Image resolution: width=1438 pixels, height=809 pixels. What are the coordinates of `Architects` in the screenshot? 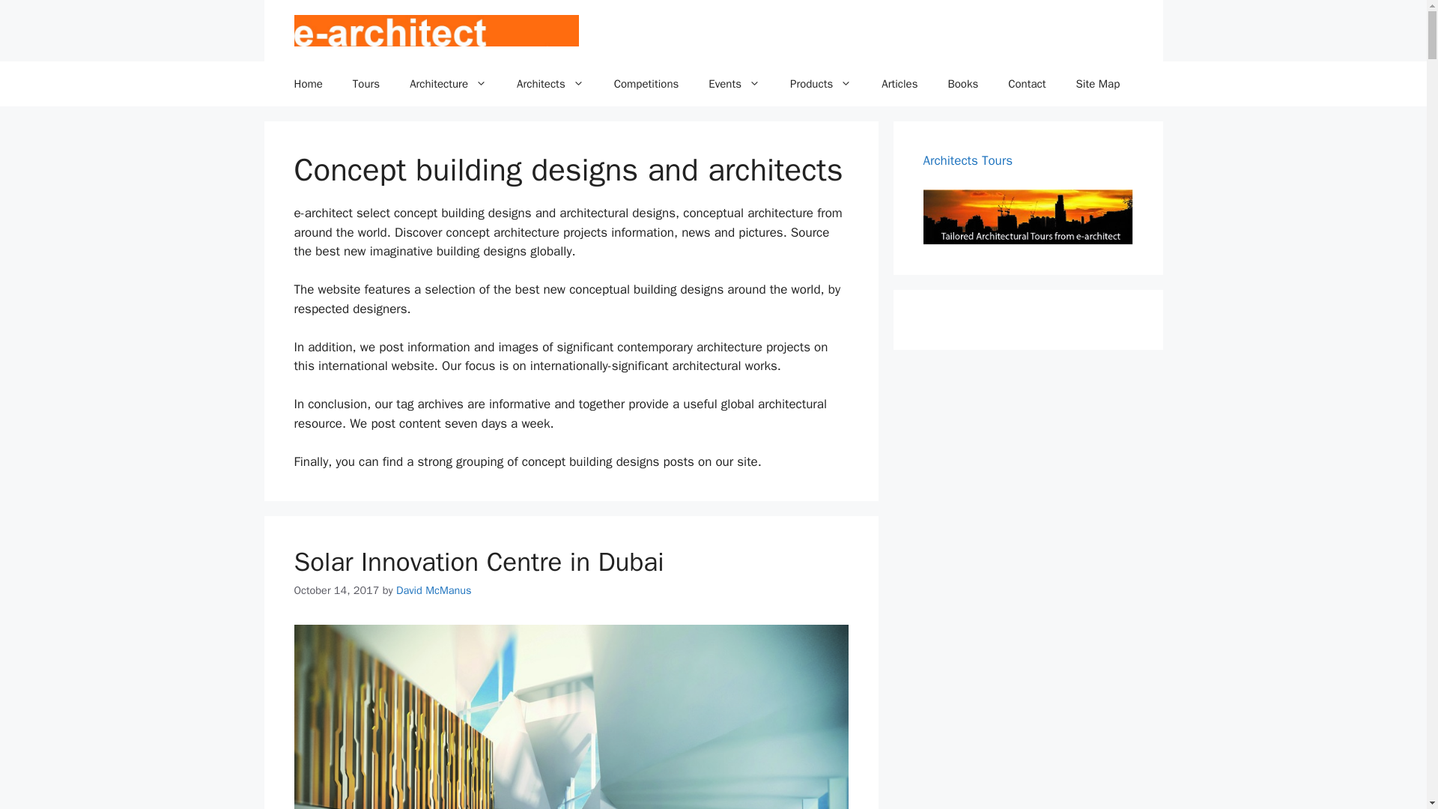 It's located at (550, 84).